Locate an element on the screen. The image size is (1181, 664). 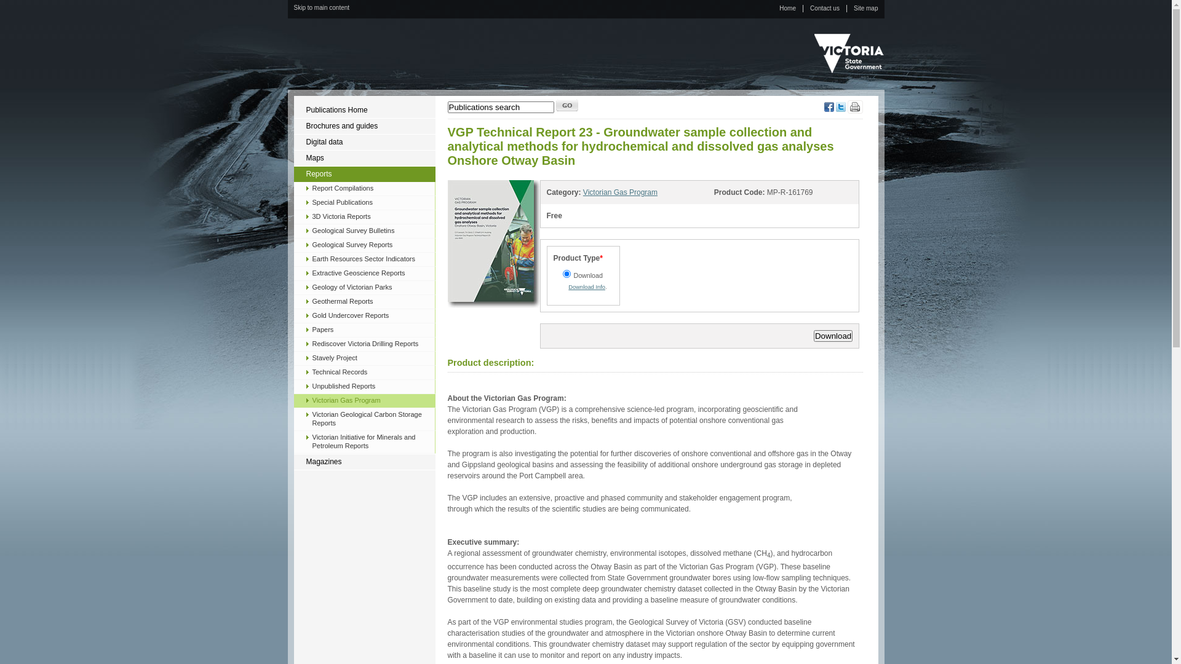
Victorian Geological Carbon Storage Reports is located at coordinates (364, 419).